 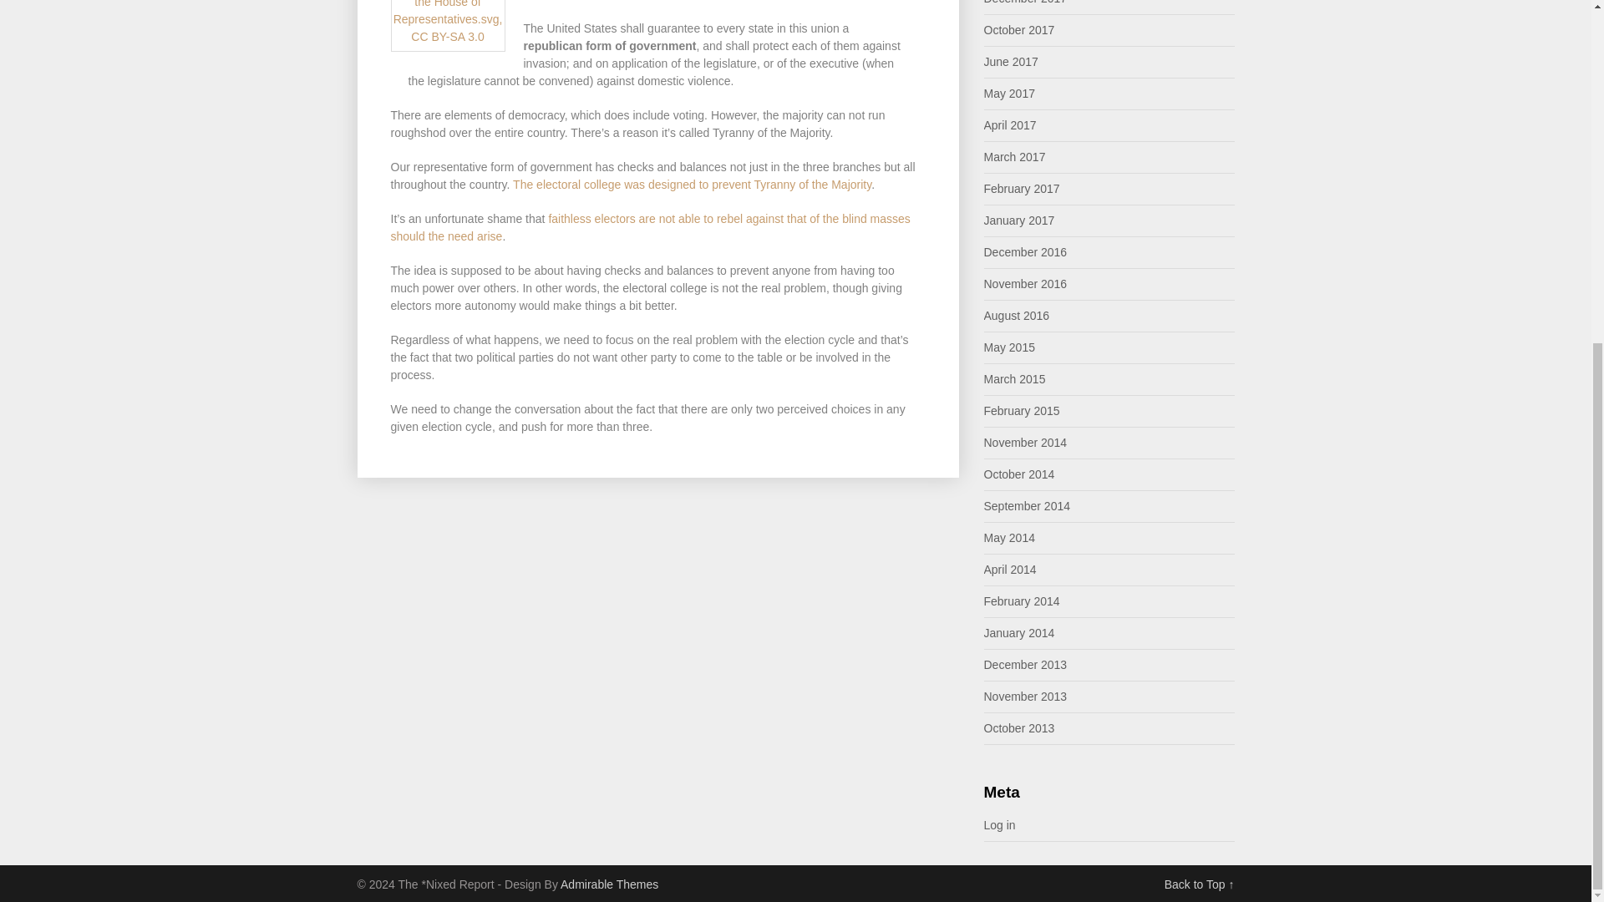 I want to click on November 2016, so click(x=1026, y=283).